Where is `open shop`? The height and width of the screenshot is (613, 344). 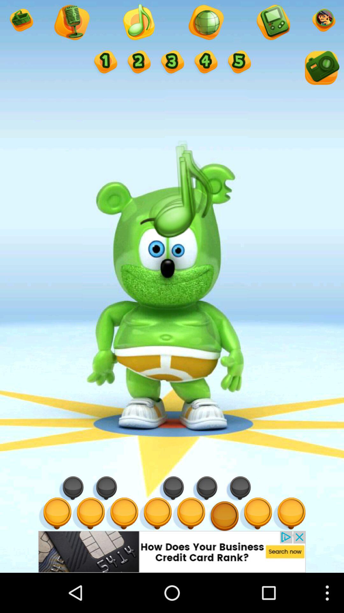
open shop is located at coordinates (21, 21).